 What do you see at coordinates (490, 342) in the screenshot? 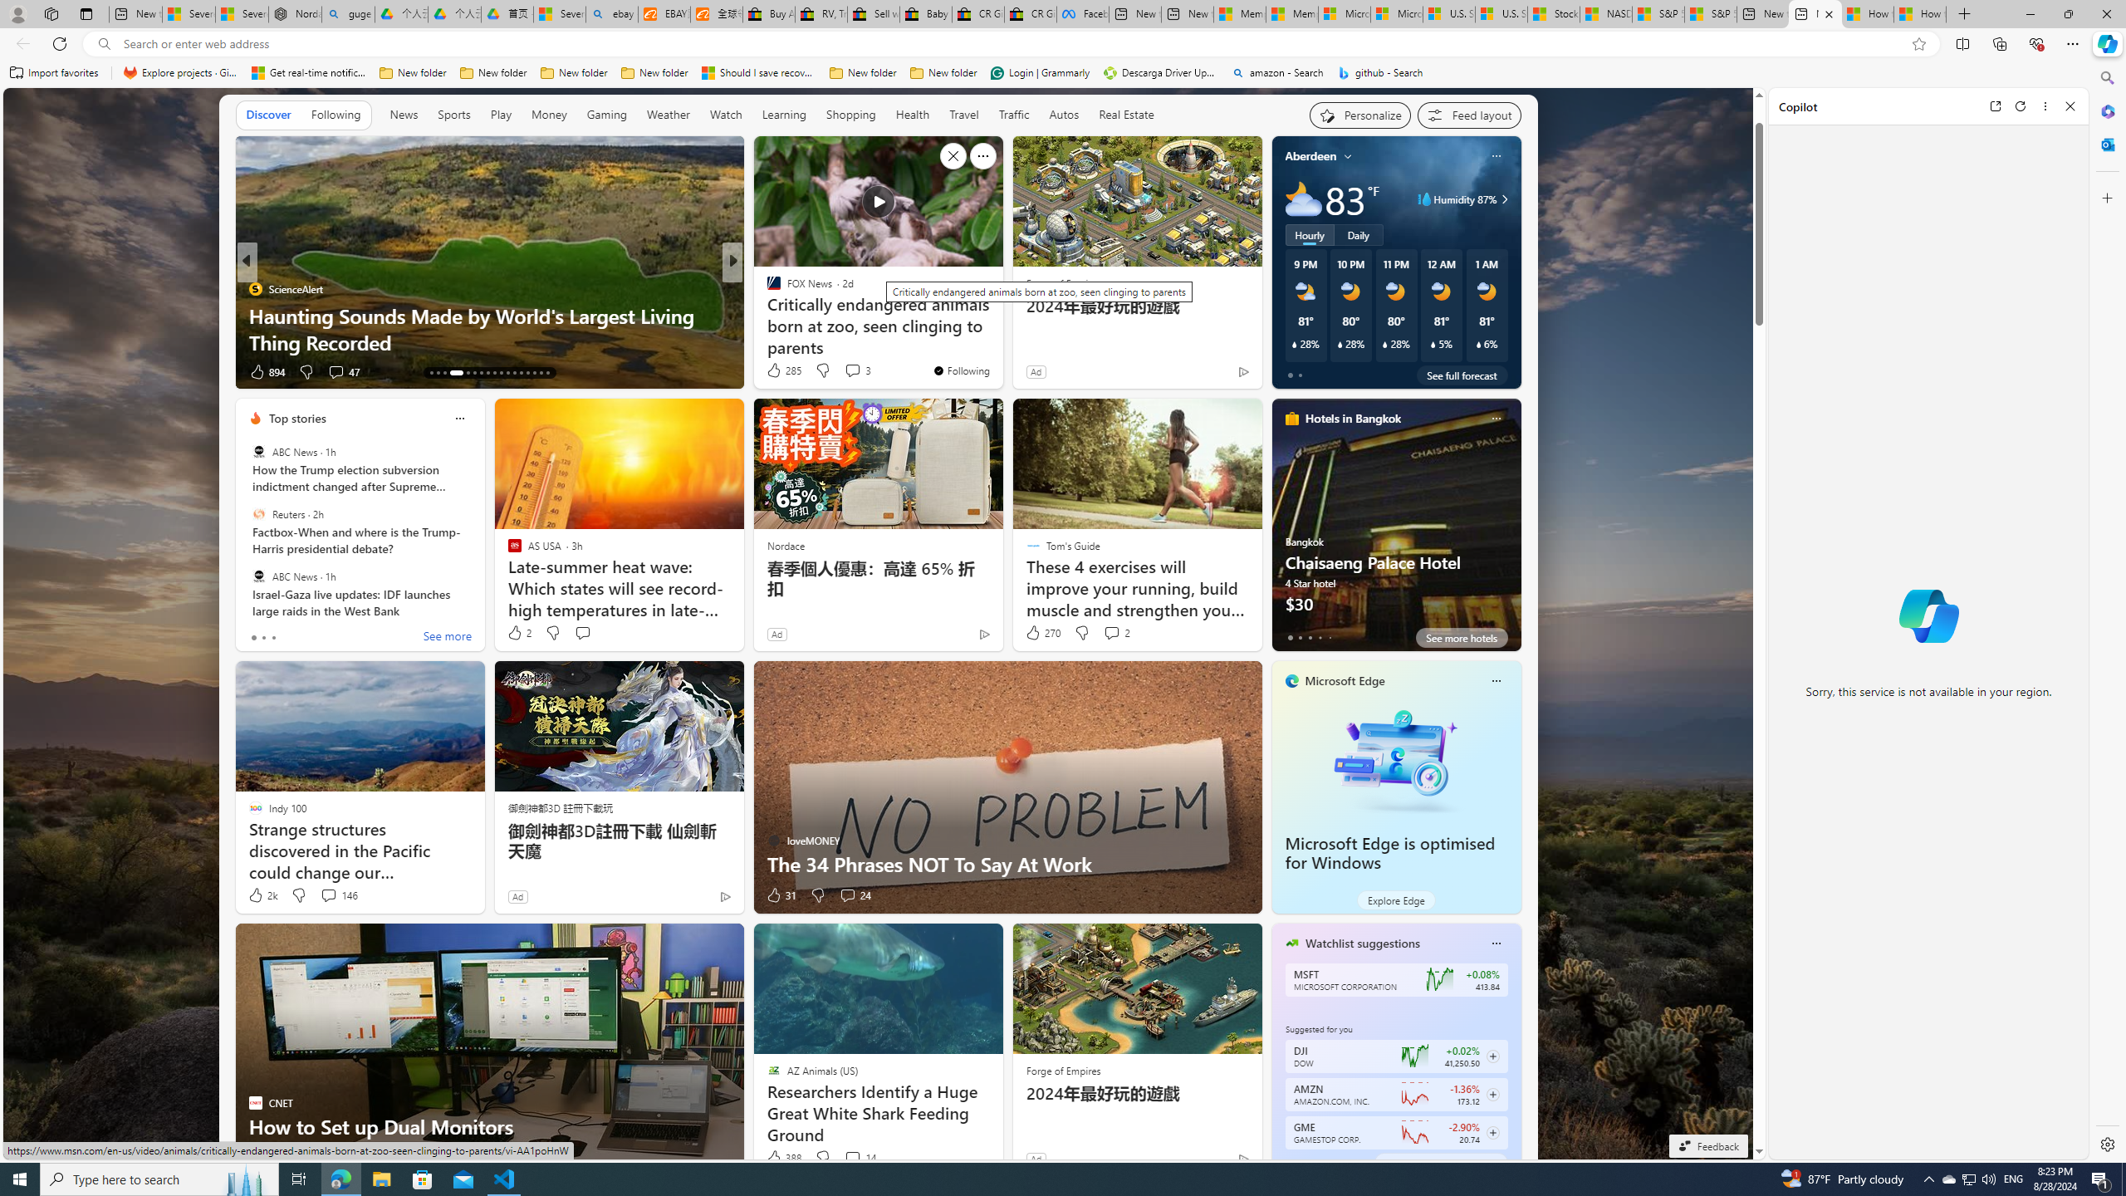
I see `9 Uncharted Coral Reefs Hosting Rare Marine Life` at bounding box center [490, 342].